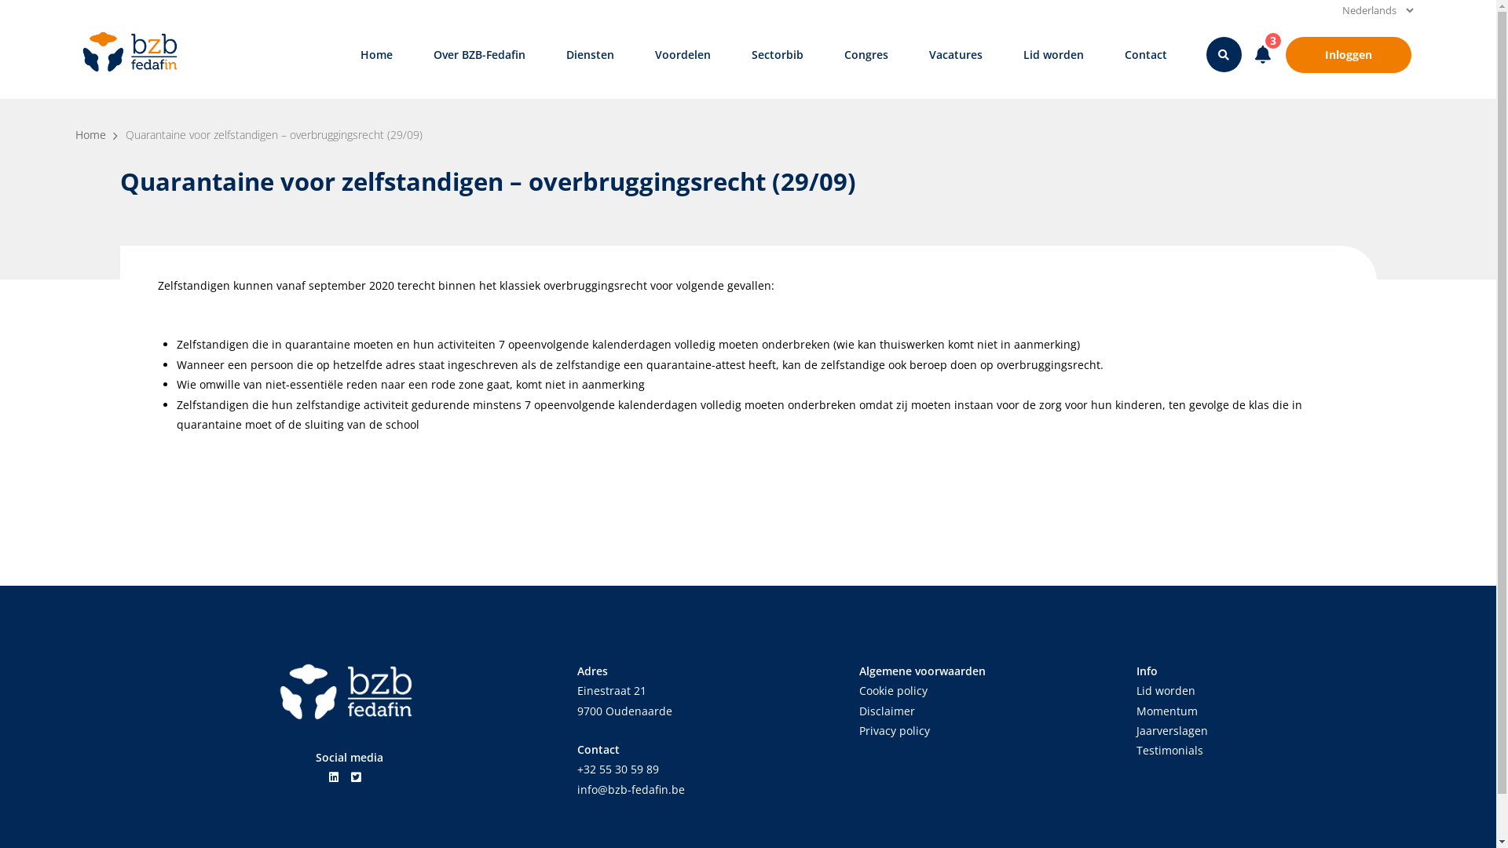 The image size is (1508, 848). I want to click on Inloggen, so click(1348, 55).